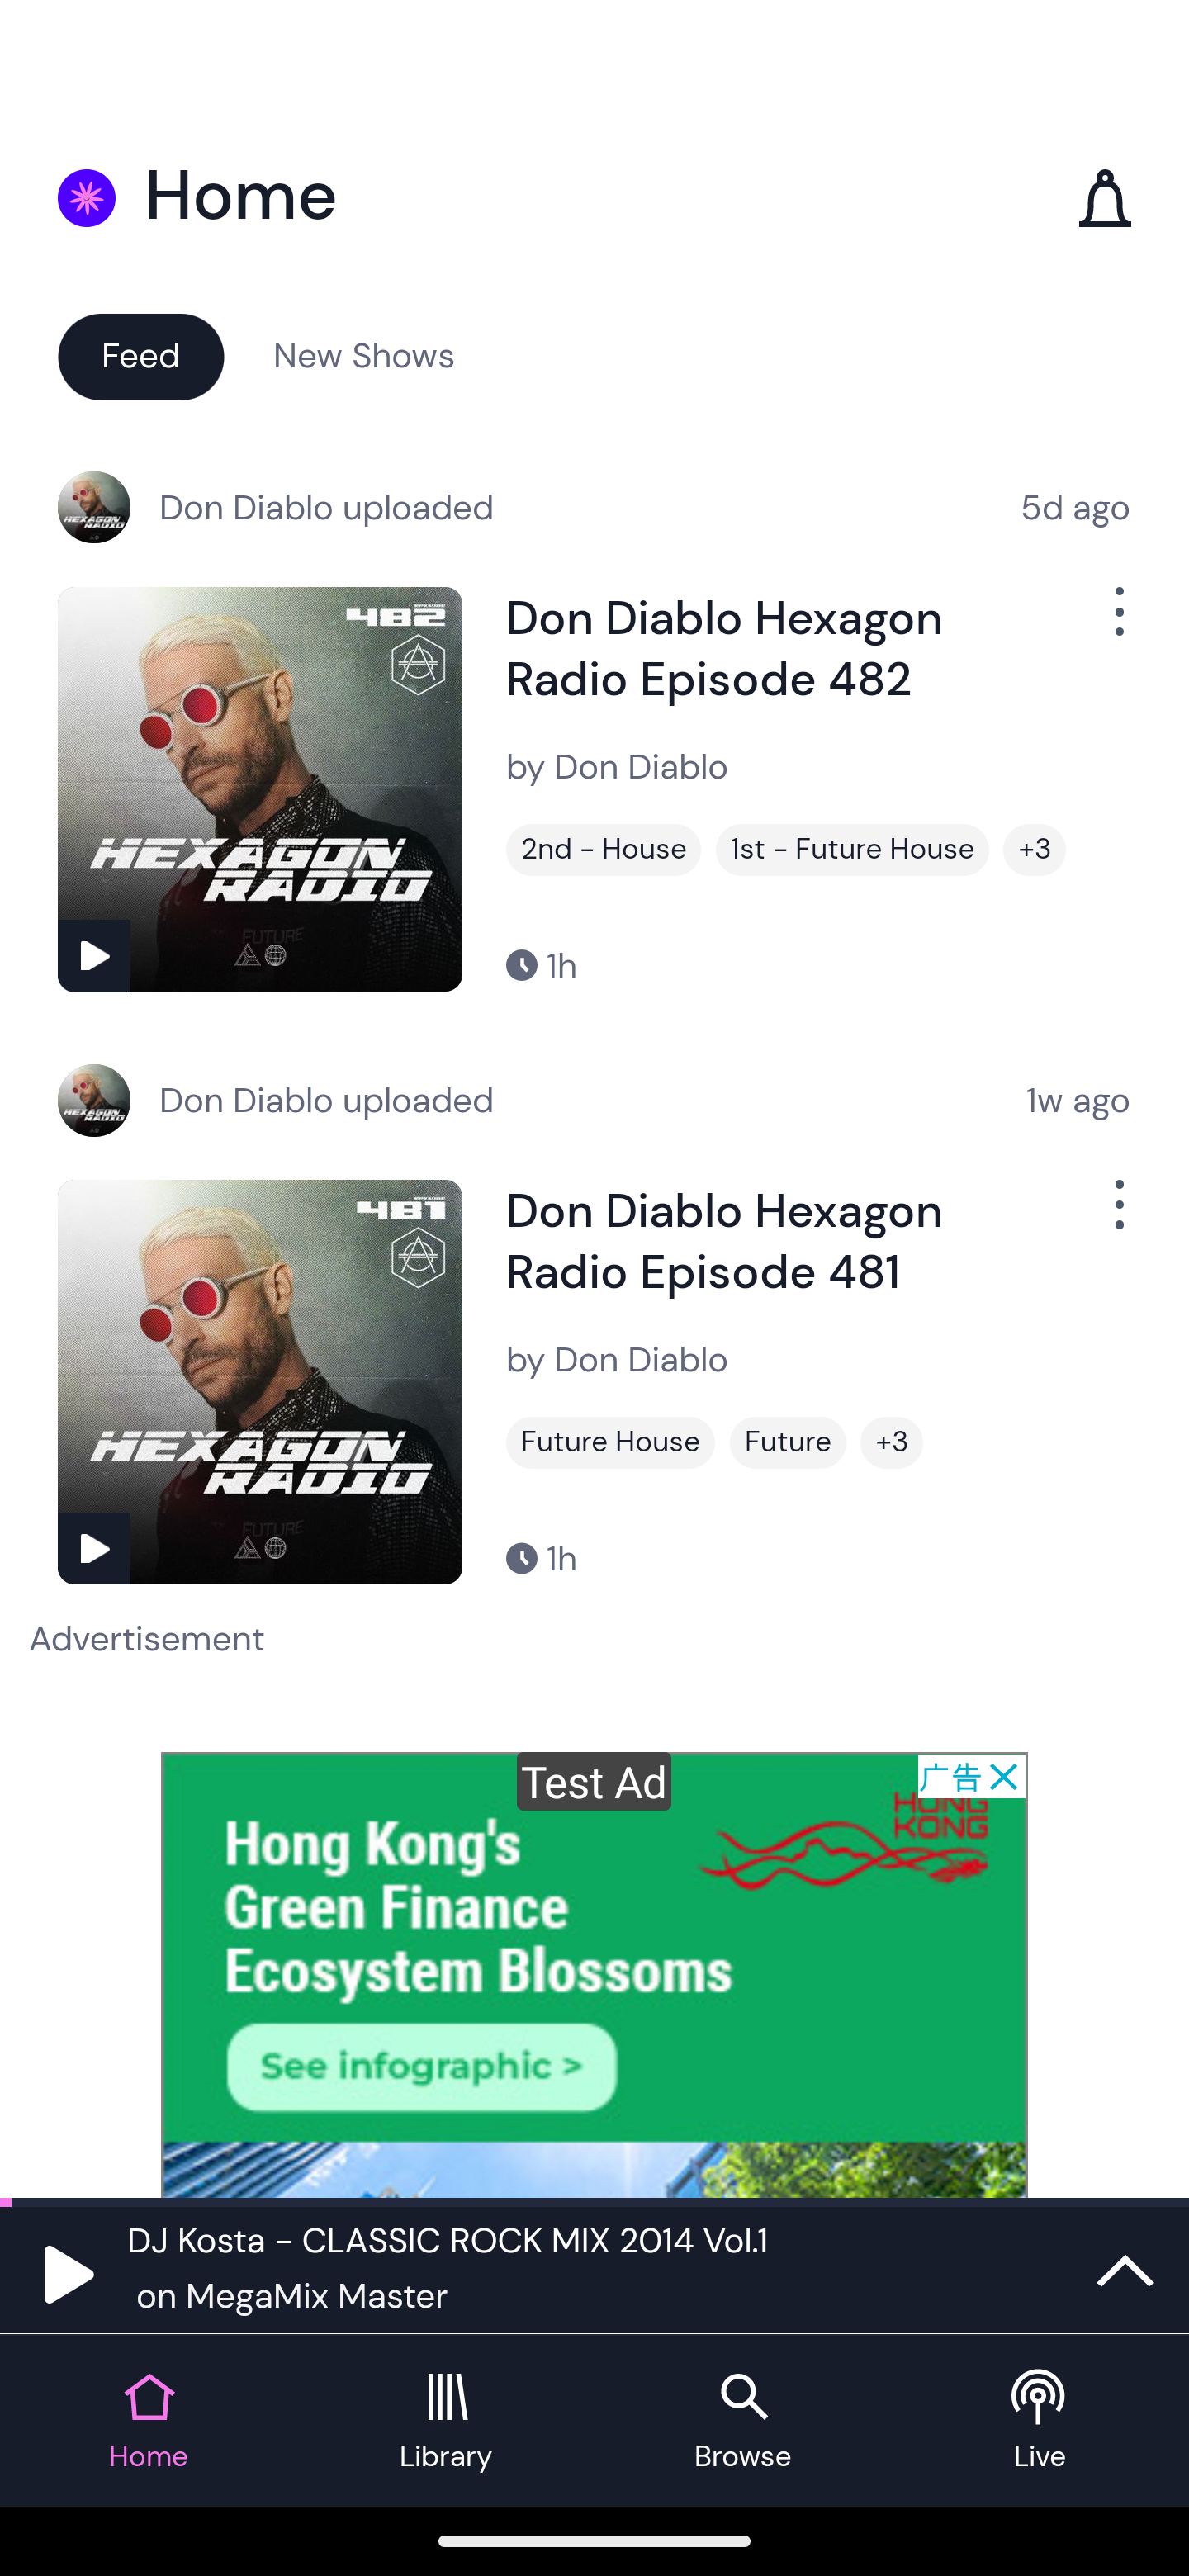 The height and width of the screenshot is (2576, 1189). Describe the element at coordinates (610, 1442) in the screenshot. I see `Future House` at that location.